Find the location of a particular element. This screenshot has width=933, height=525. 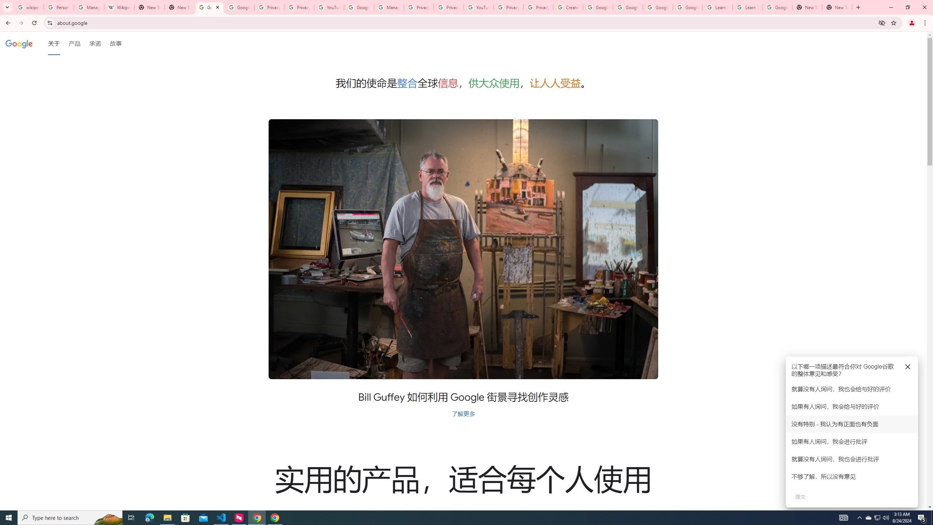

Google Account Help is located at coordinates (359, 7).